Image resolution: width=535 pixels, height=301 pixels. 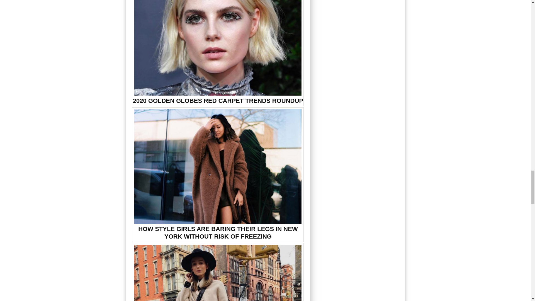 What do you see at coordinates (218, 48) in the screenshot?
I see `2020 Golden Globes red carpet trends roundup` at bounding box center [218, 48].